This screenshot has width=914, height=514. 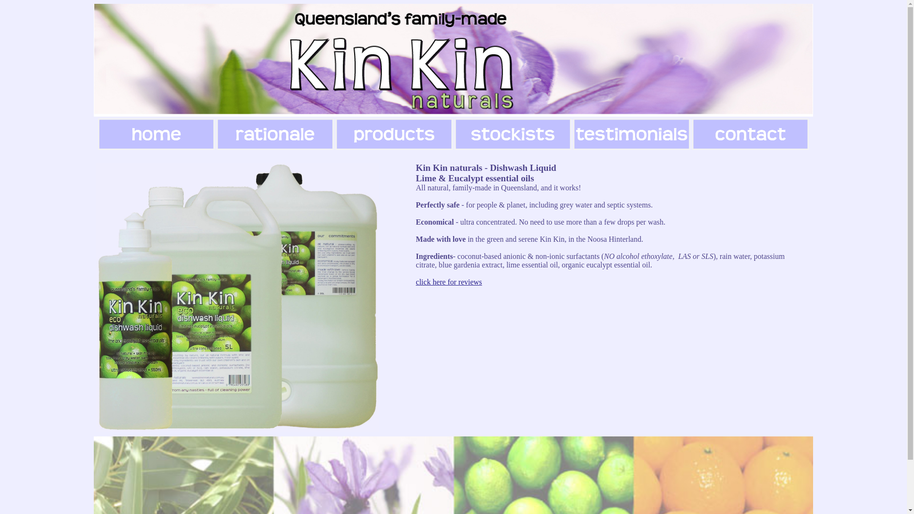 I want to click on Dishwash liquid - Lime & Eucalypt, so click(x=238, y=297).